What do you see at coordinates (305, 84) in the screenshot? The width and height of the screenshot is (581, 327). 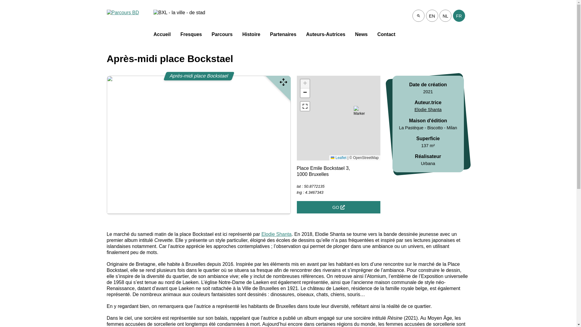 I see `+` at bounding box center [305, 84].